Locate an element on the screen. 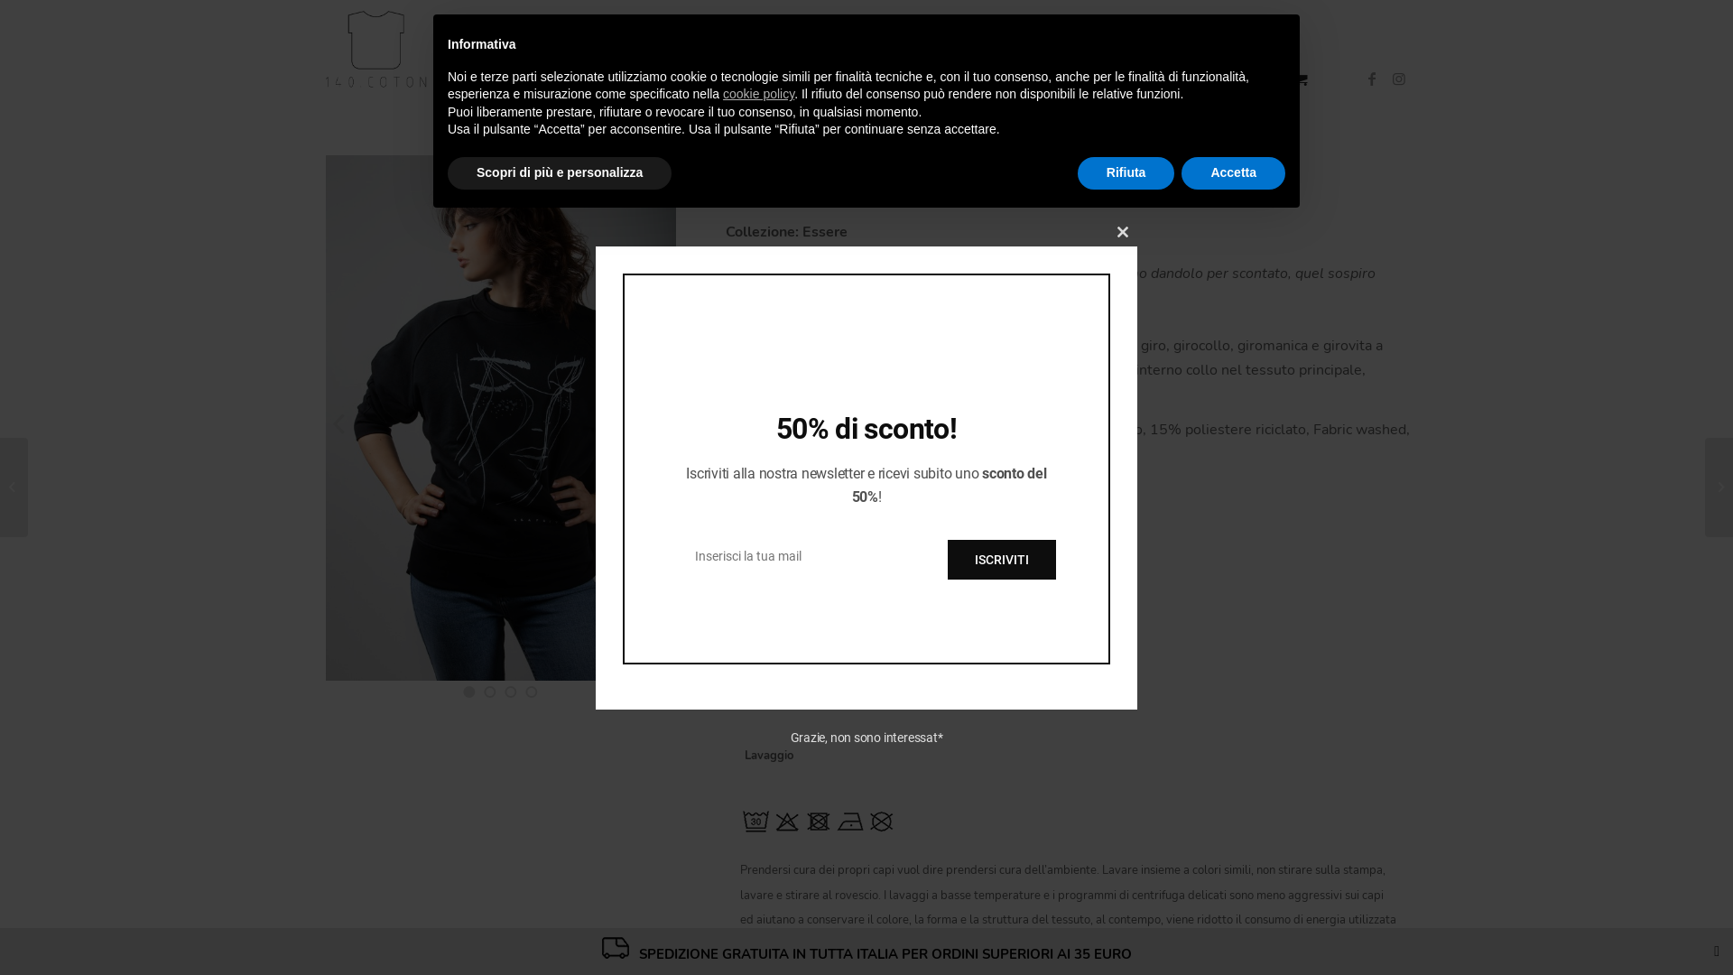 The image size is (1733, 975). cookie policy is located at coordinates (758, 94).